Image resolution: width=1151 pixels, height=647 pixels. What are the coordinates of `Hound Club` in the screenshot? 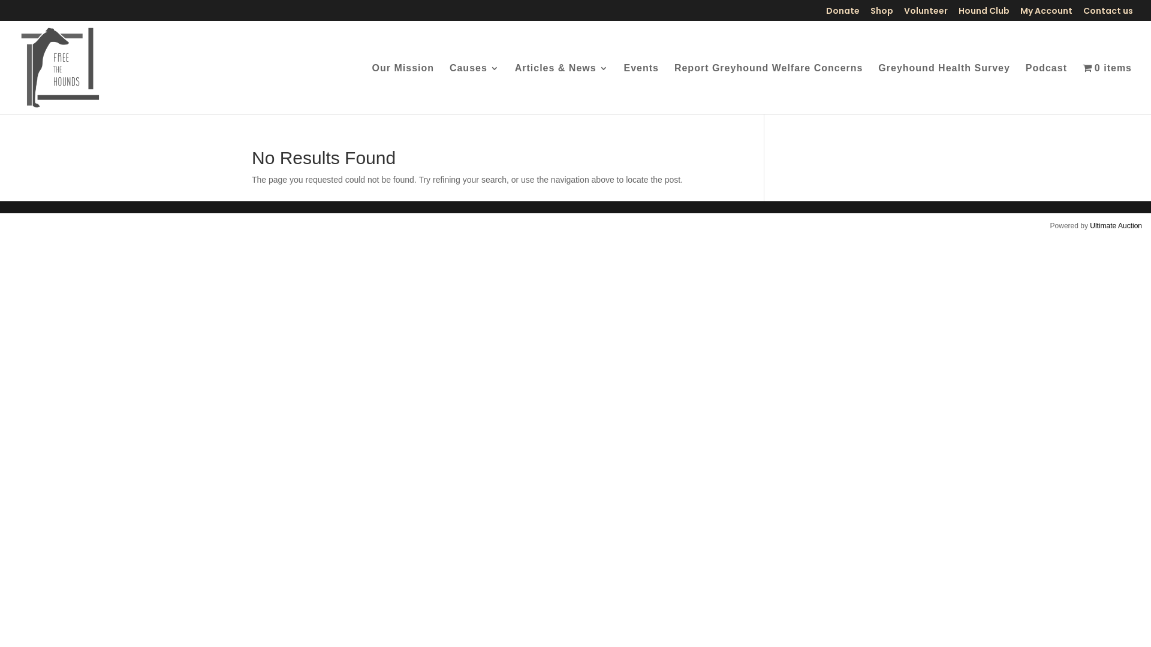 It's located at (984, 13).